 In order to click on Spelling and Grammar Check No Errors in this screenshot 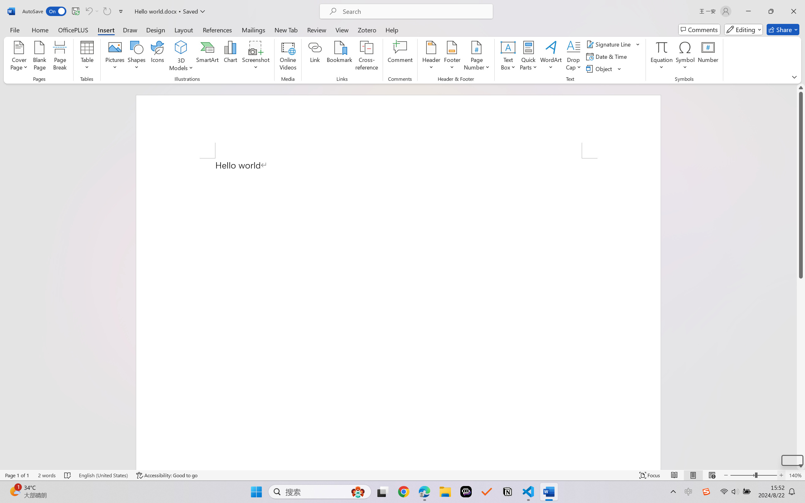, I will do `click(68, 475)`.